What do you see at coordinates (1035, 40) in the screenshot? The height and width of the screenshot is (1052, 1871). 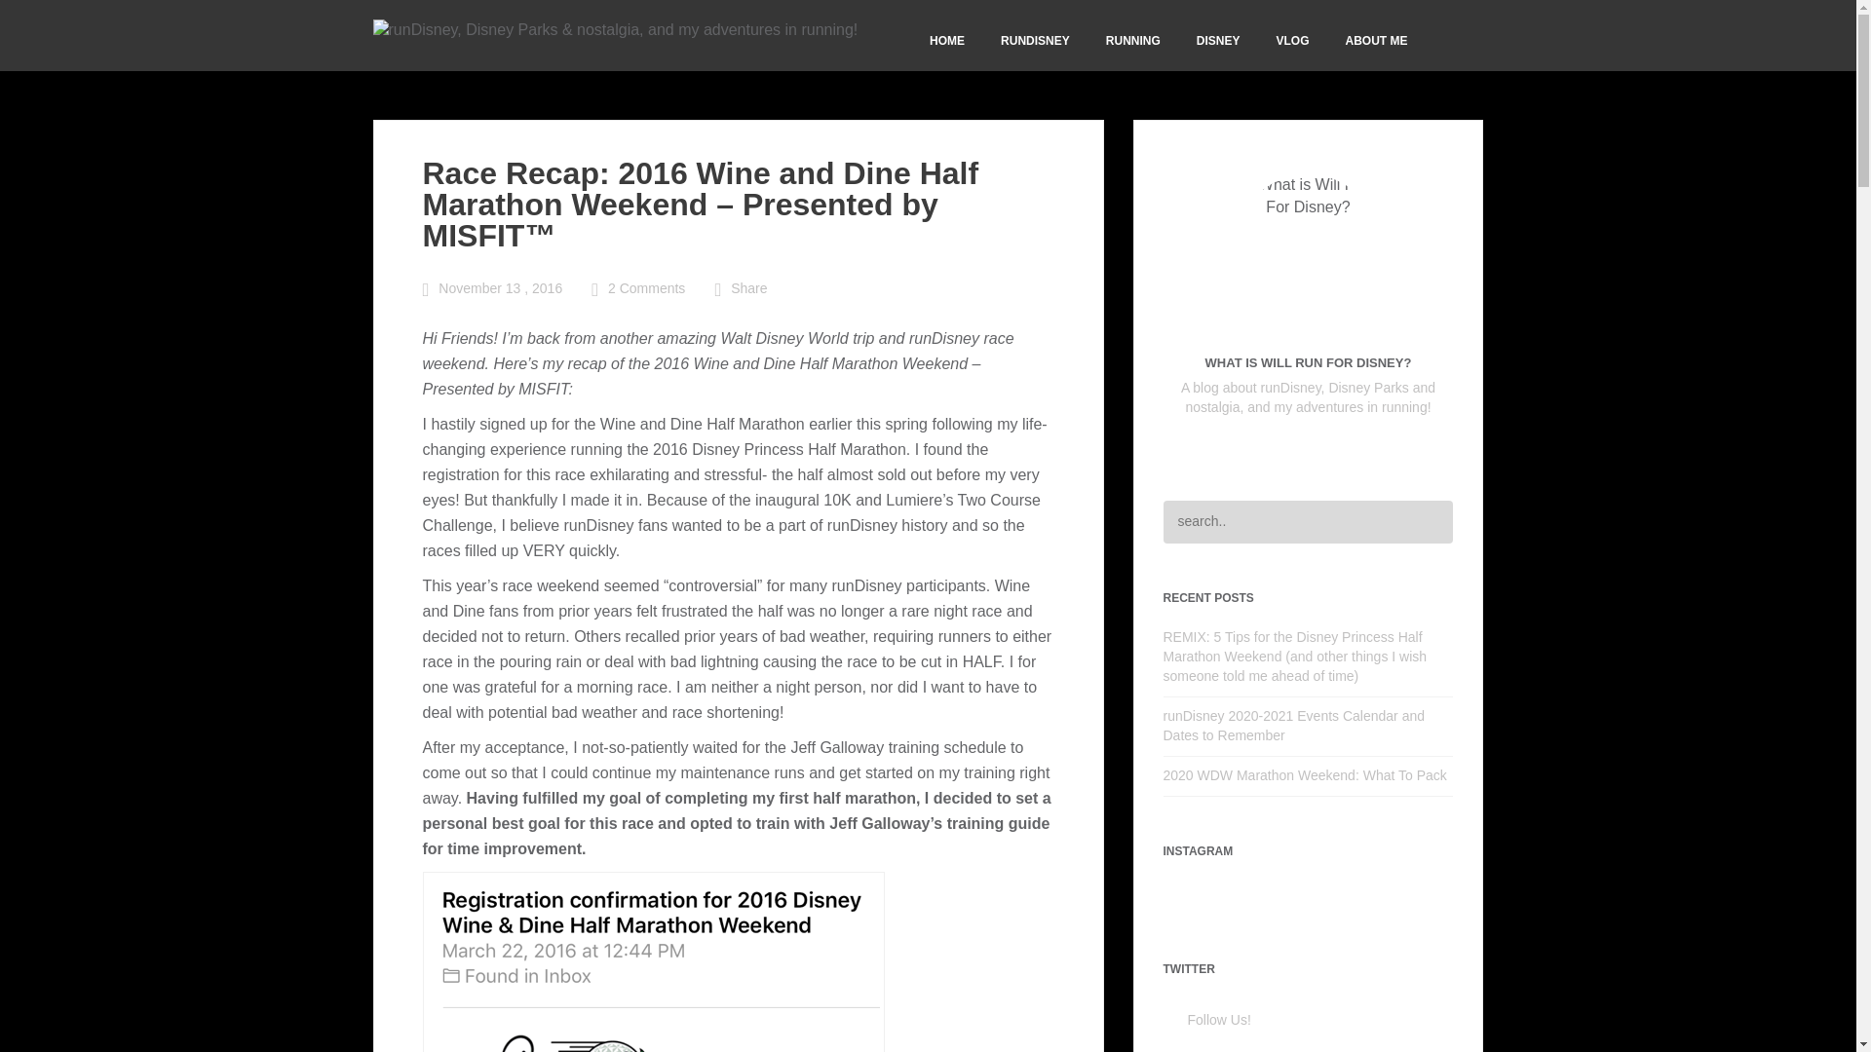 I see `RUNDISNEY` at bounding box center [1035, 40].